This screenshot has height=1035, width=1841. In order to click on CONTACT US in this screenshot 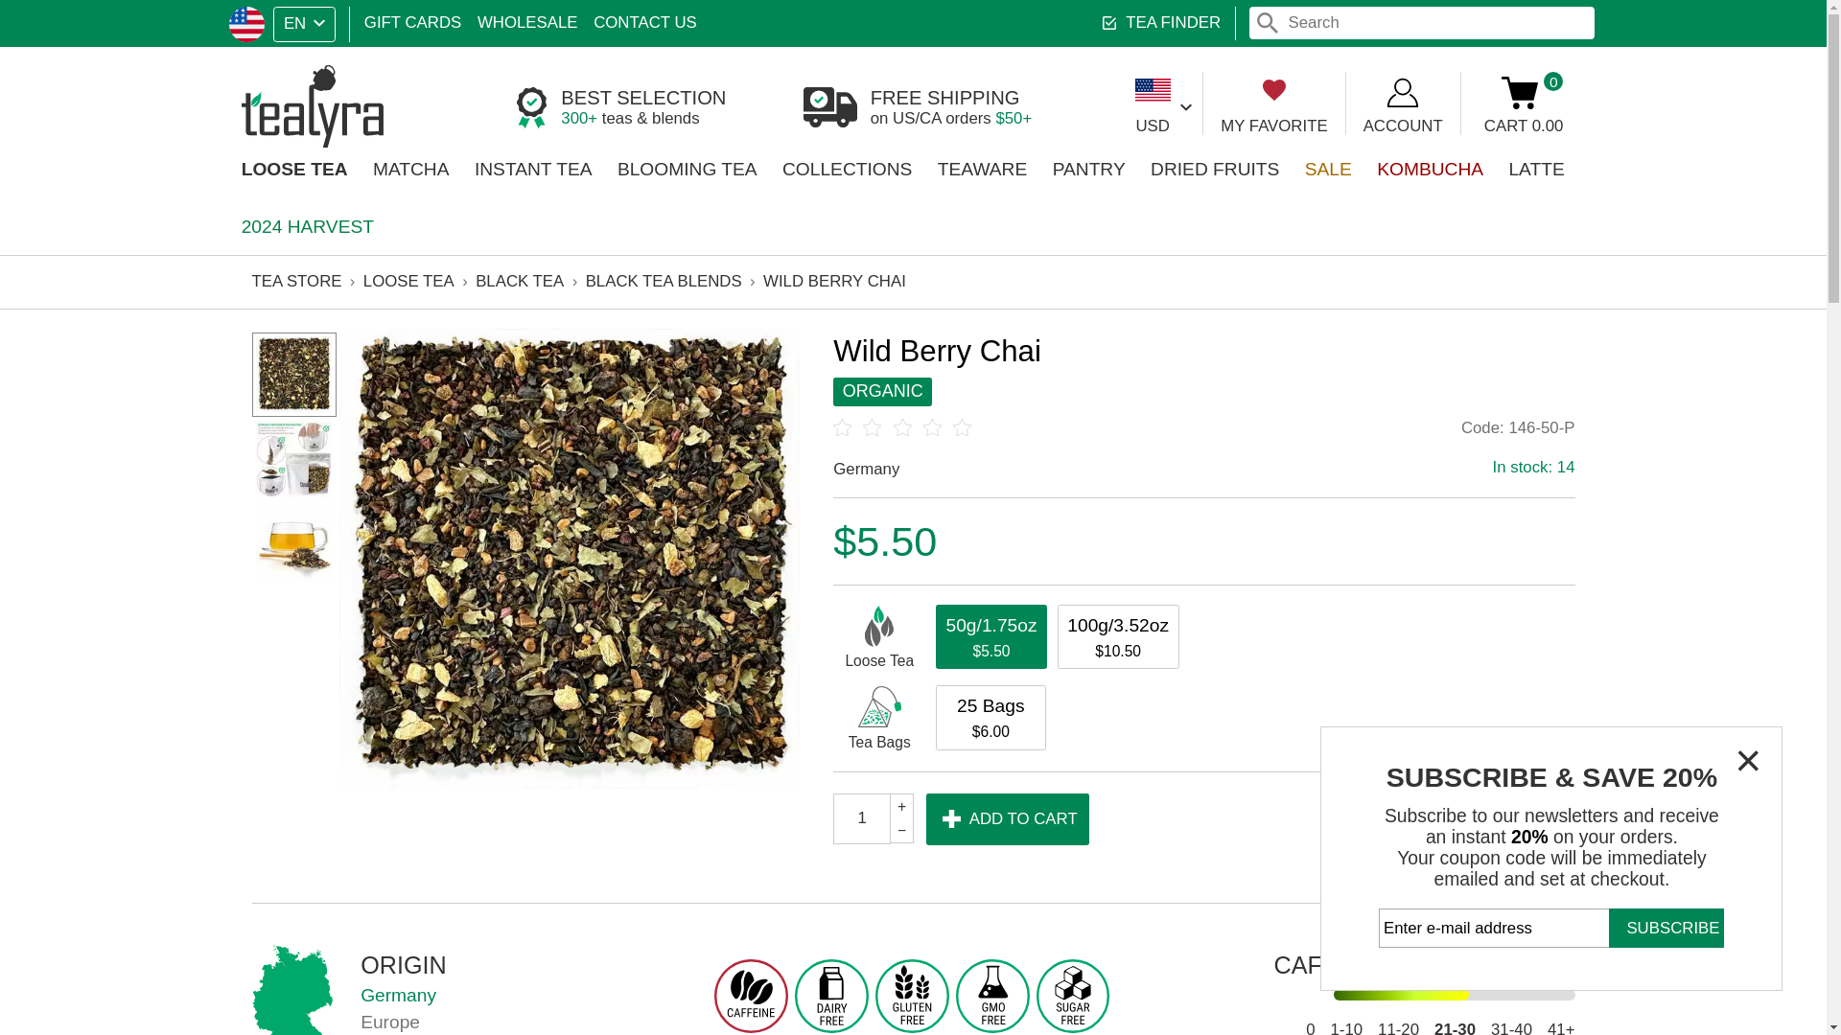, I will do `click(1270, 86)`.